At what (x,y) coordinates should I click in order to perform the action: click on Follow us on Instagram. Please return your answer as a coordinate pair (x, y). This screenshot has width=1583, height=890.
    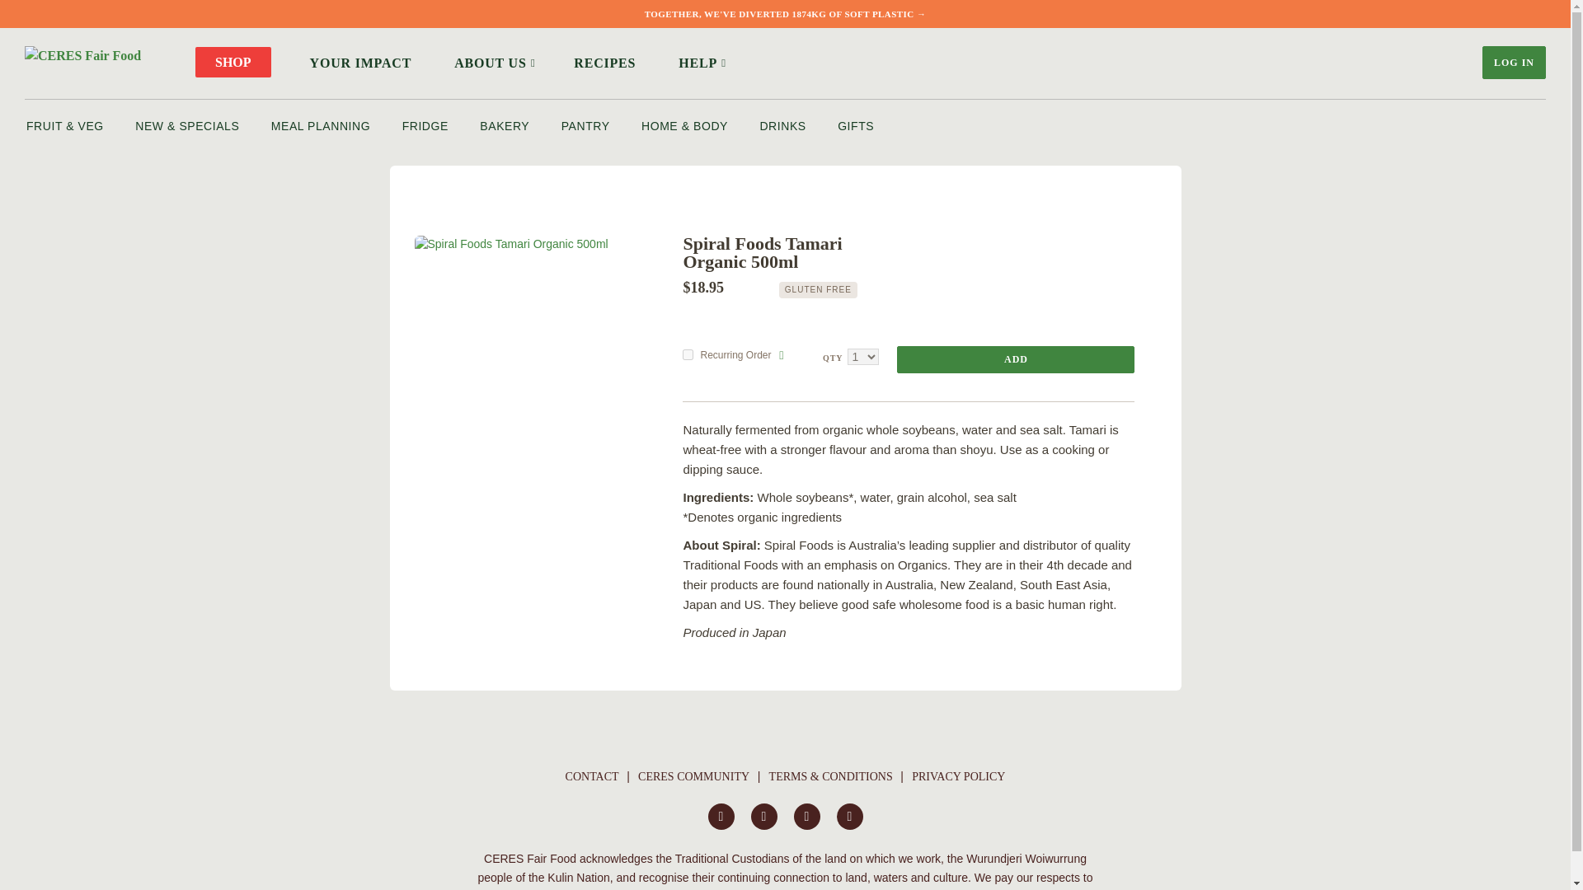
    Looking at the image, I should click on (763, 816).